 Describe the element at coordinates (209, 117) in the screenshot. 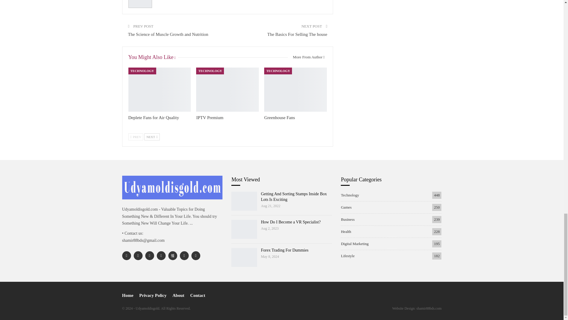

I see `IPTV Premium` at that location.